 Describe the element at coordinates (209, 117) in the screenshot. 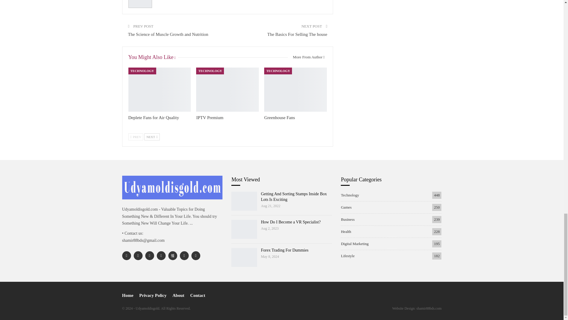

I see `IPTV Premium` at that location.